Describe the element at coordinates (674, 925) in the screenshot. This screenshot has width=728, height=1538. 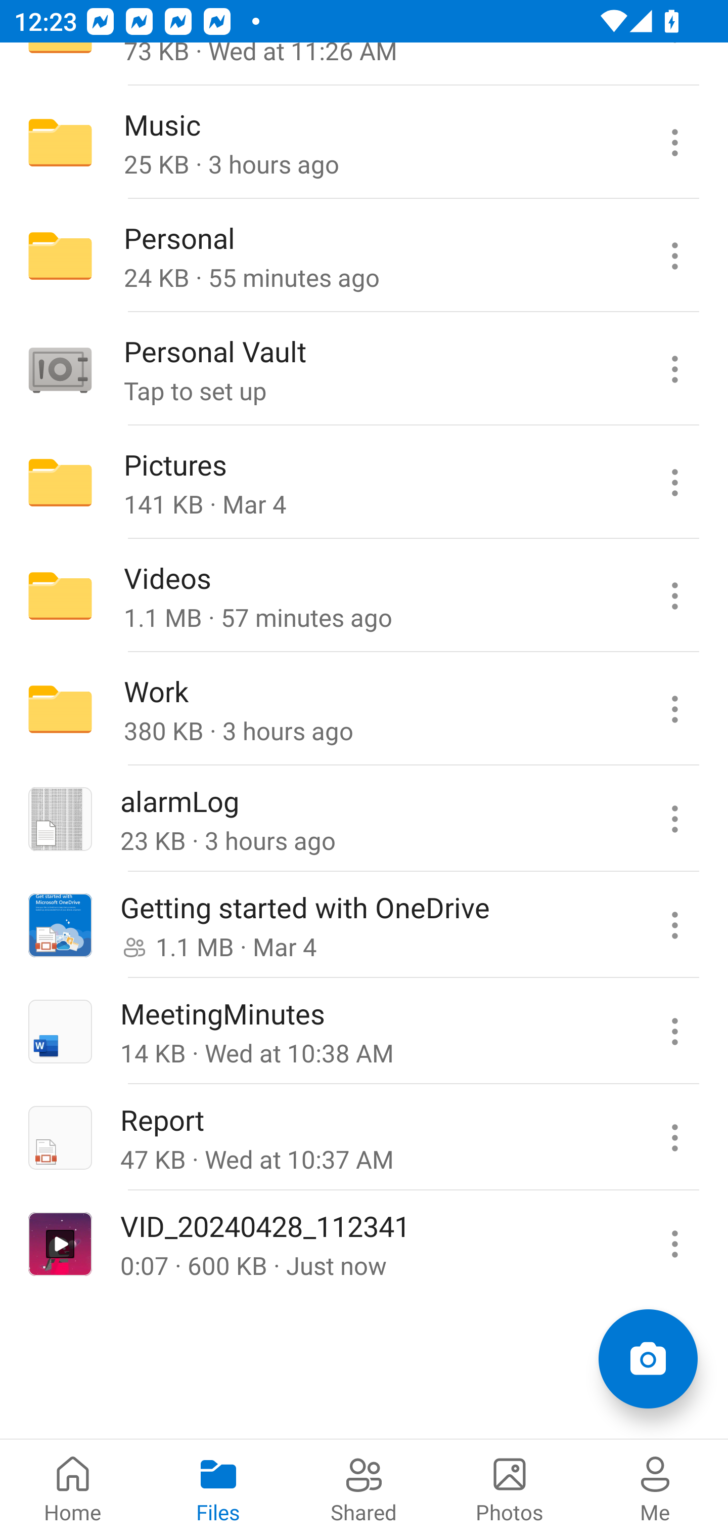
I see `Getting started with OneDrive commands` at that location.